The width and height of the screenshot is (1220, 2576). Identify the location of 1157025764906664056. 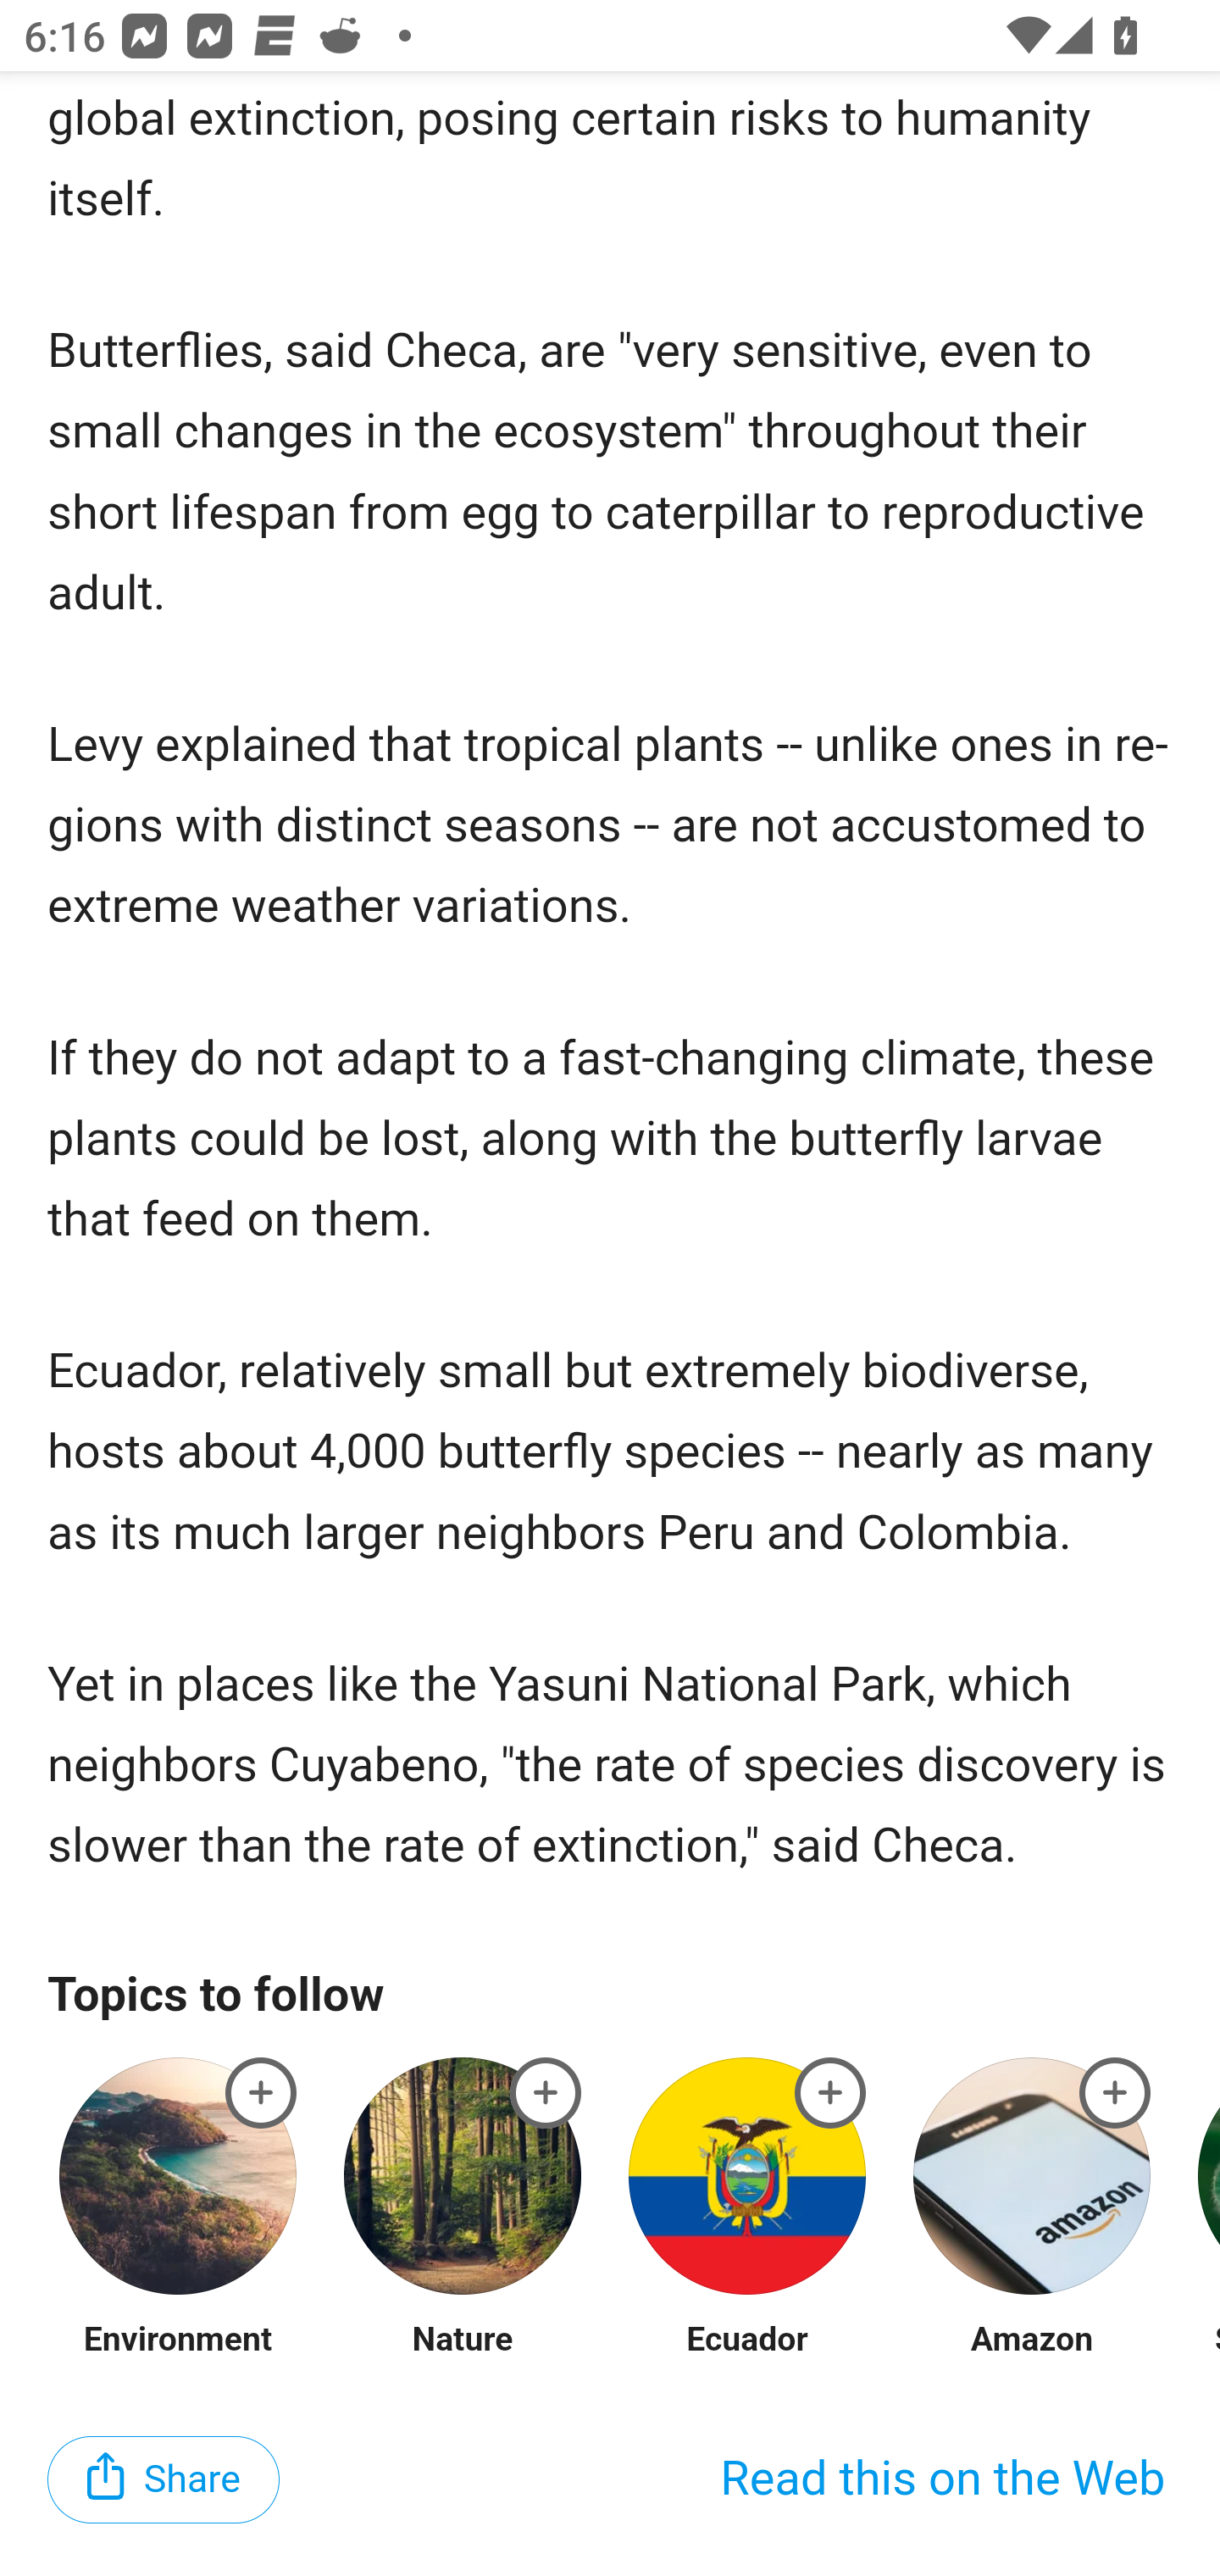
(262, 2095).